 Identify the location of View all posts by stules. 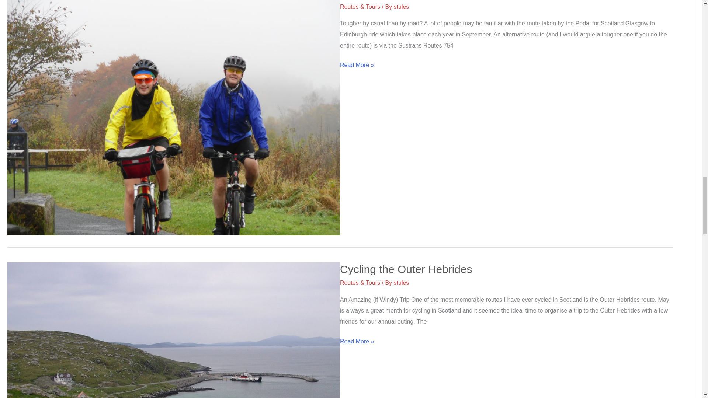
(401, 283).